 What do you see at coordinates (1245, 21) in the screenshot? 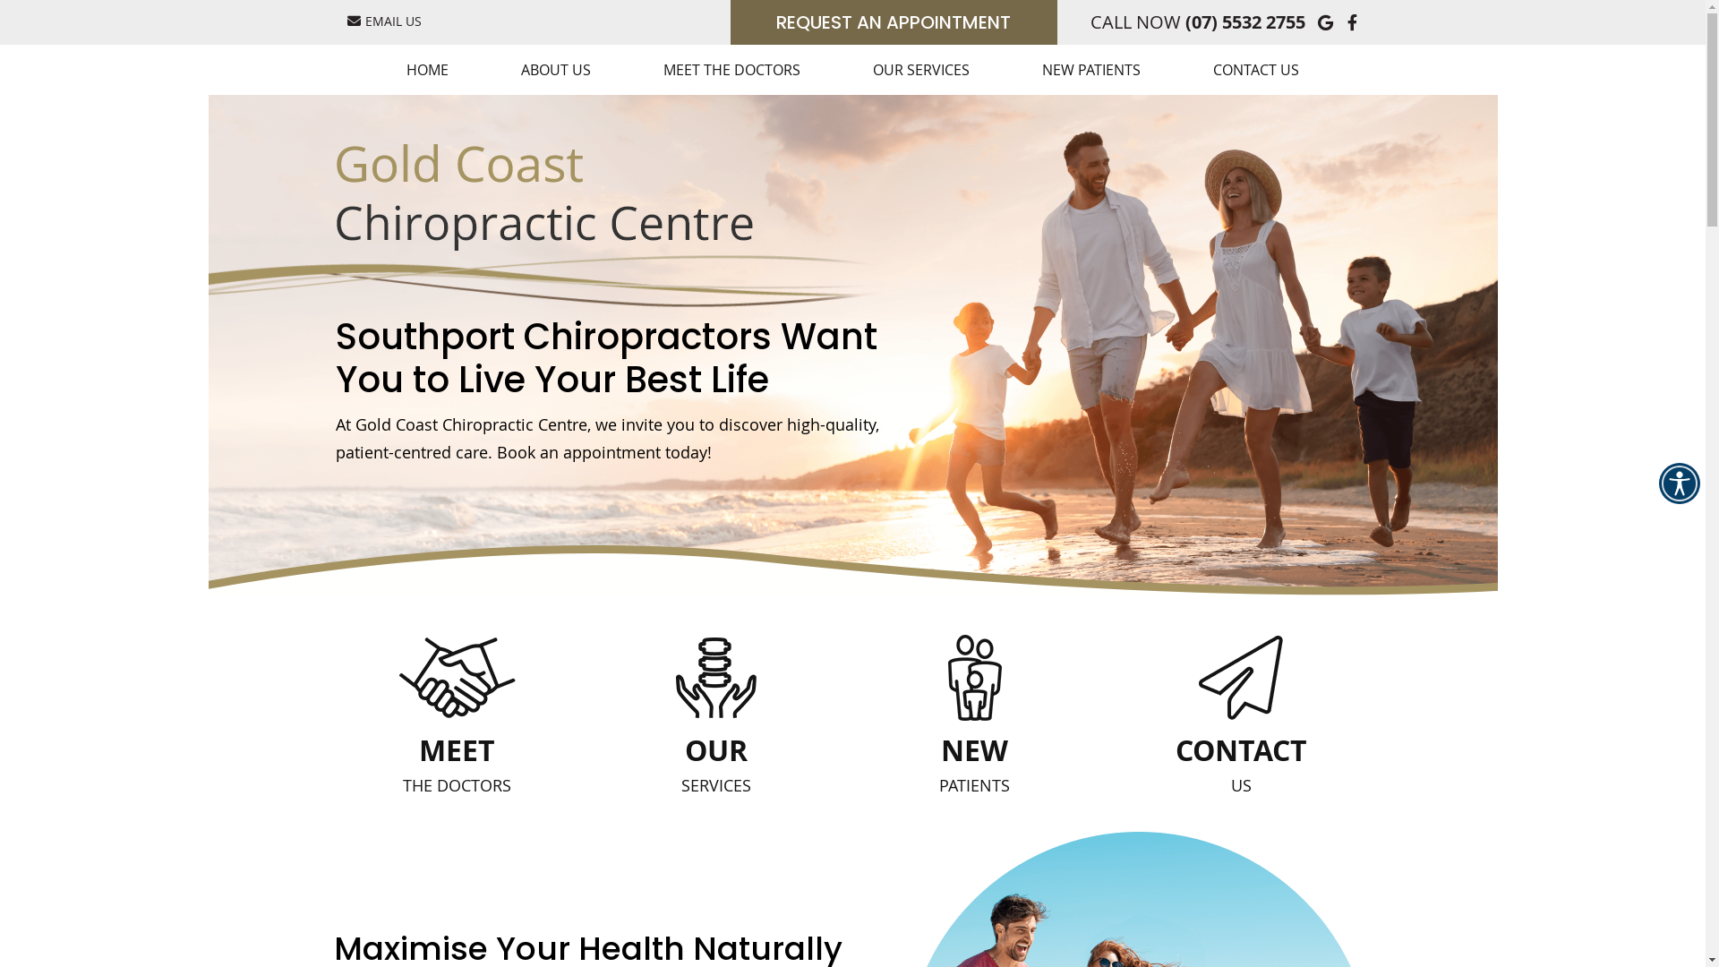
I see `(07) 5532 2755` at bounding box center [1245, 21].